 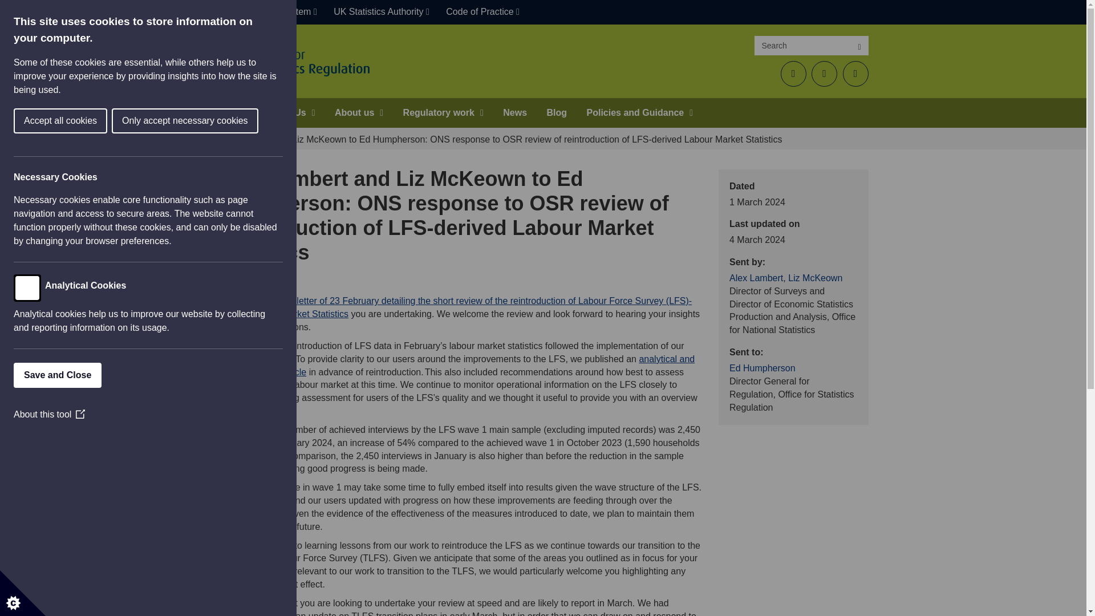 What do you see at coordinates (381, 13) in the screenshot?
I see `UK Statistics Authority` at bounding box center [381, 13].